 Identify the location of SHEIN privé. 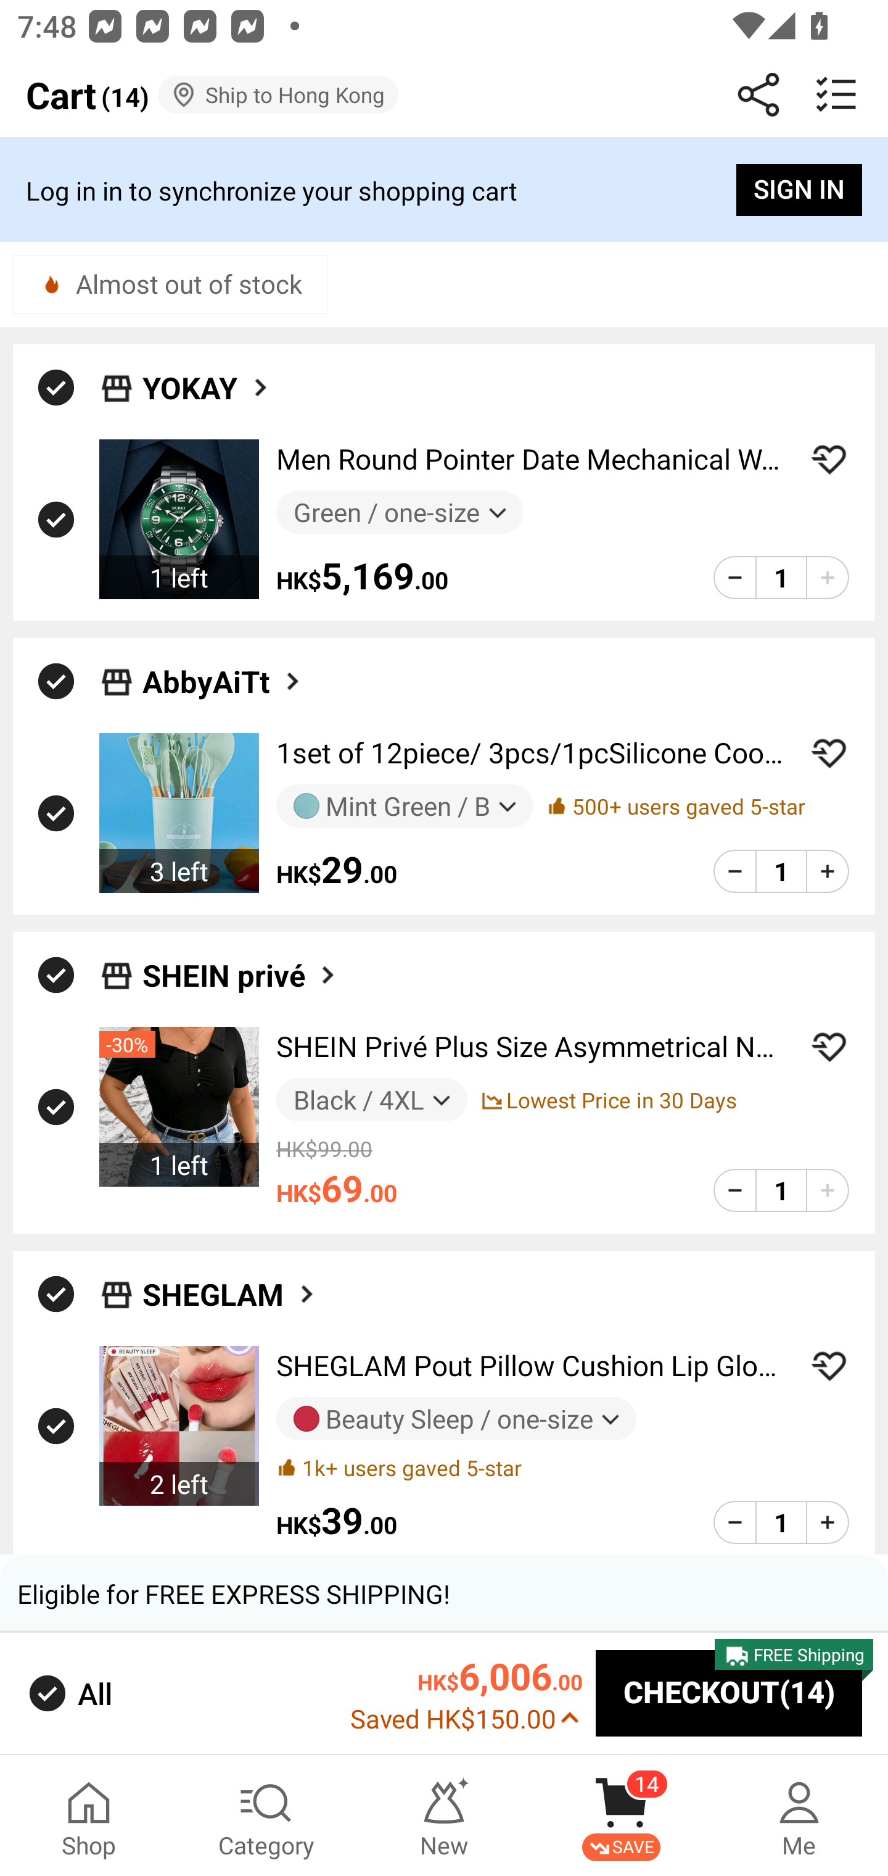
(240, 975).